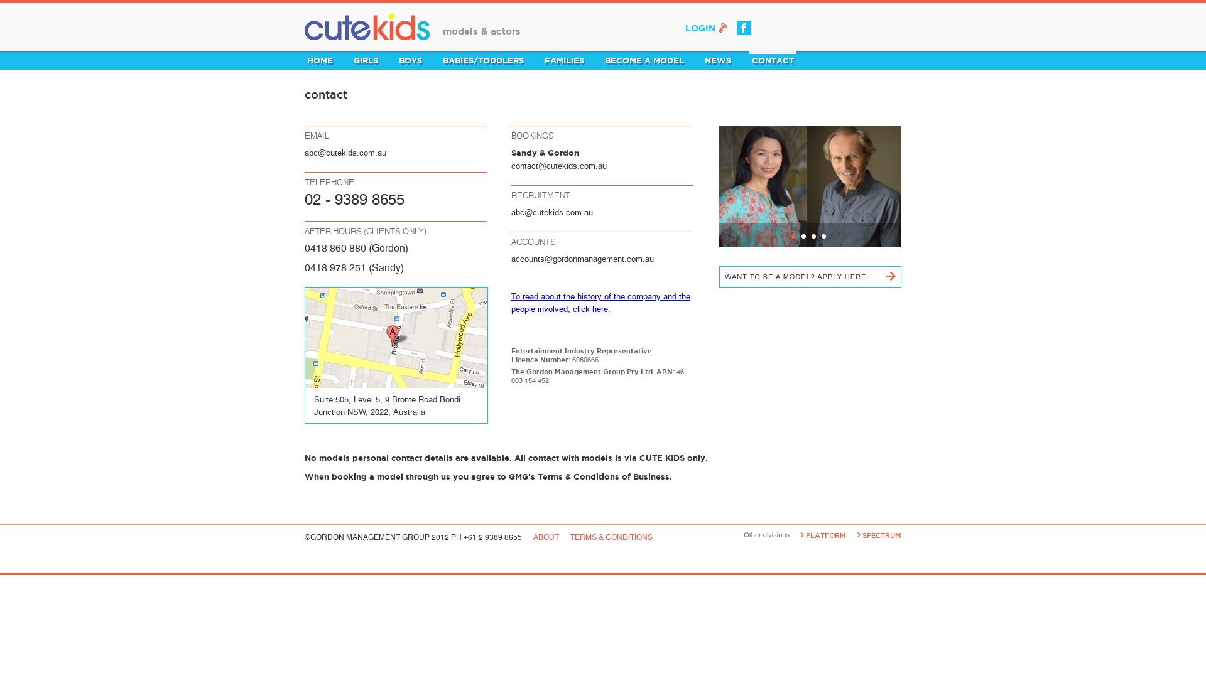 The image size is (1206, 678). What do you see at coordinates (773, 60) in the screenshot?
I see `CONTACT` at bounding box center [773, 60].